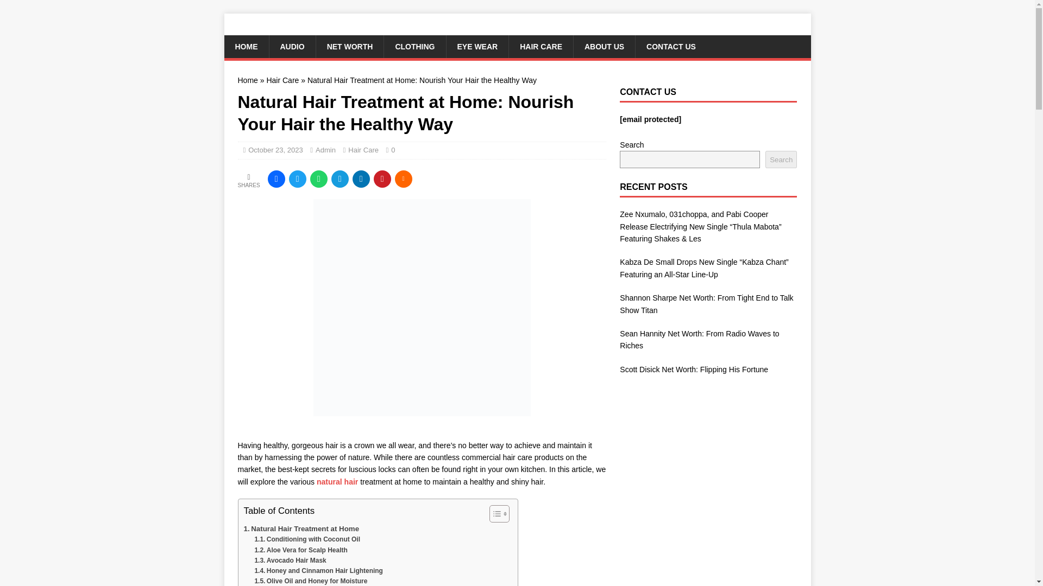  What do you see at coordinates (282, 80) in the screenshot?
I see `Hair Care` at bounding box center [282, 80].